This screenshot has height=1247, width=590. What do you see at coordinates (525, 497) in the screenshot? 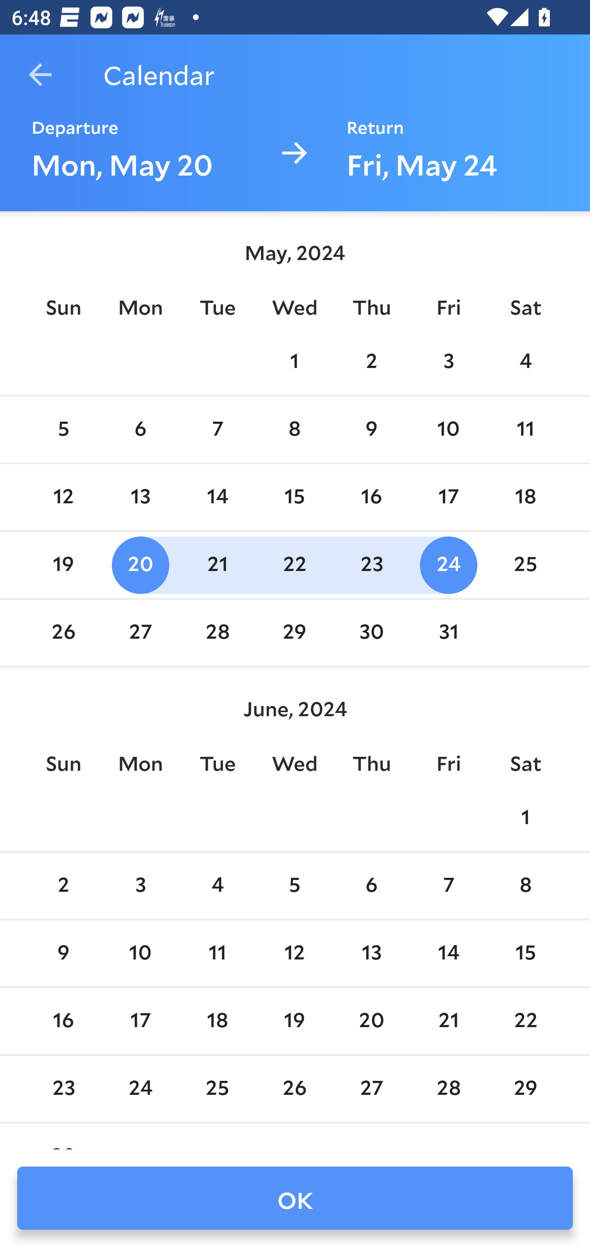
I see `18` at bounding box center [525, 497].